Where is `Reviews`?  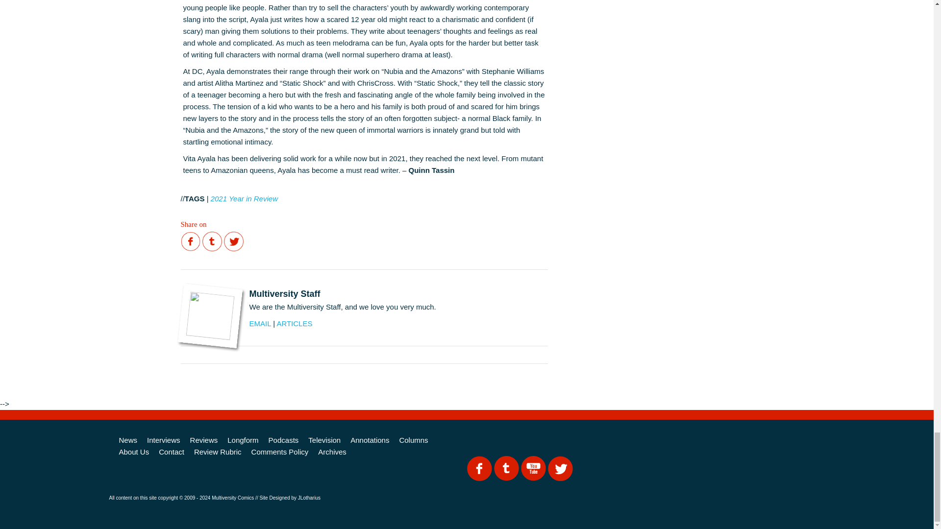
Reviews is located at coordinates (204, 440).